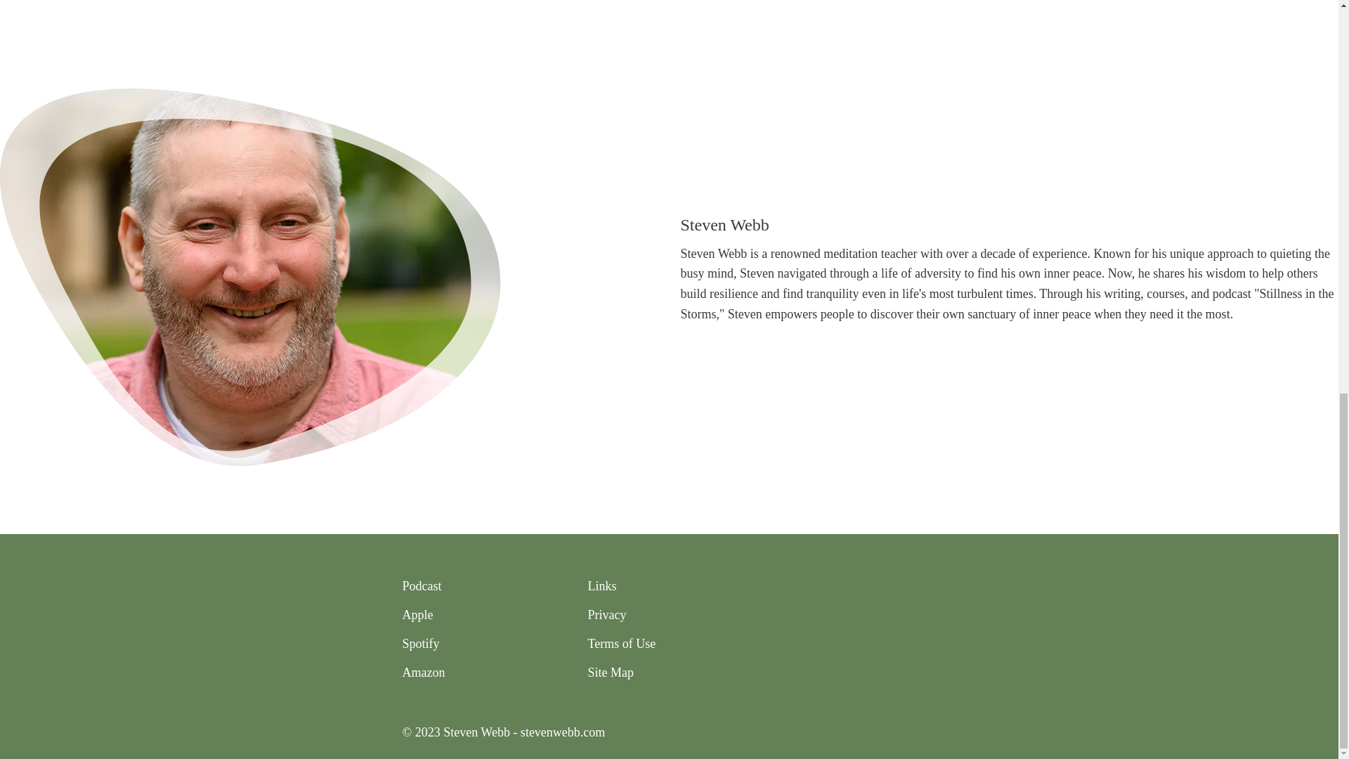 This screenshot has height=759, width=1349. Describe the element at coordinates (606, 614) in the screenshot. I see `Privacy` at that location.